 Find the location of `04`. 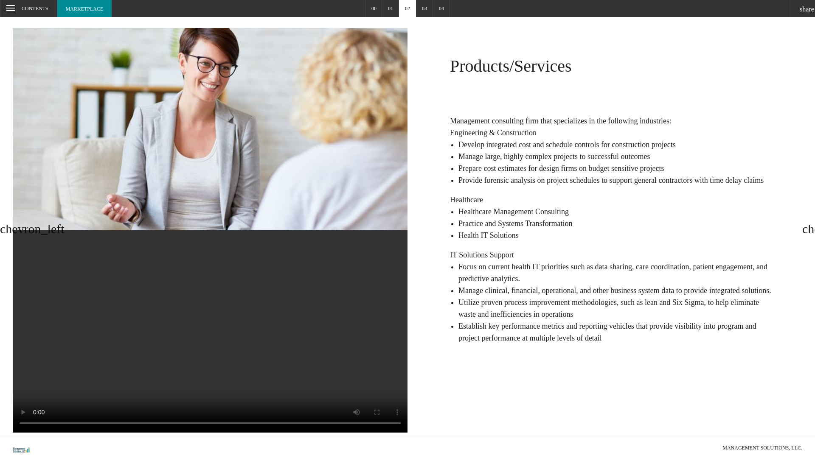

04 is located at coordinates (441, 8).